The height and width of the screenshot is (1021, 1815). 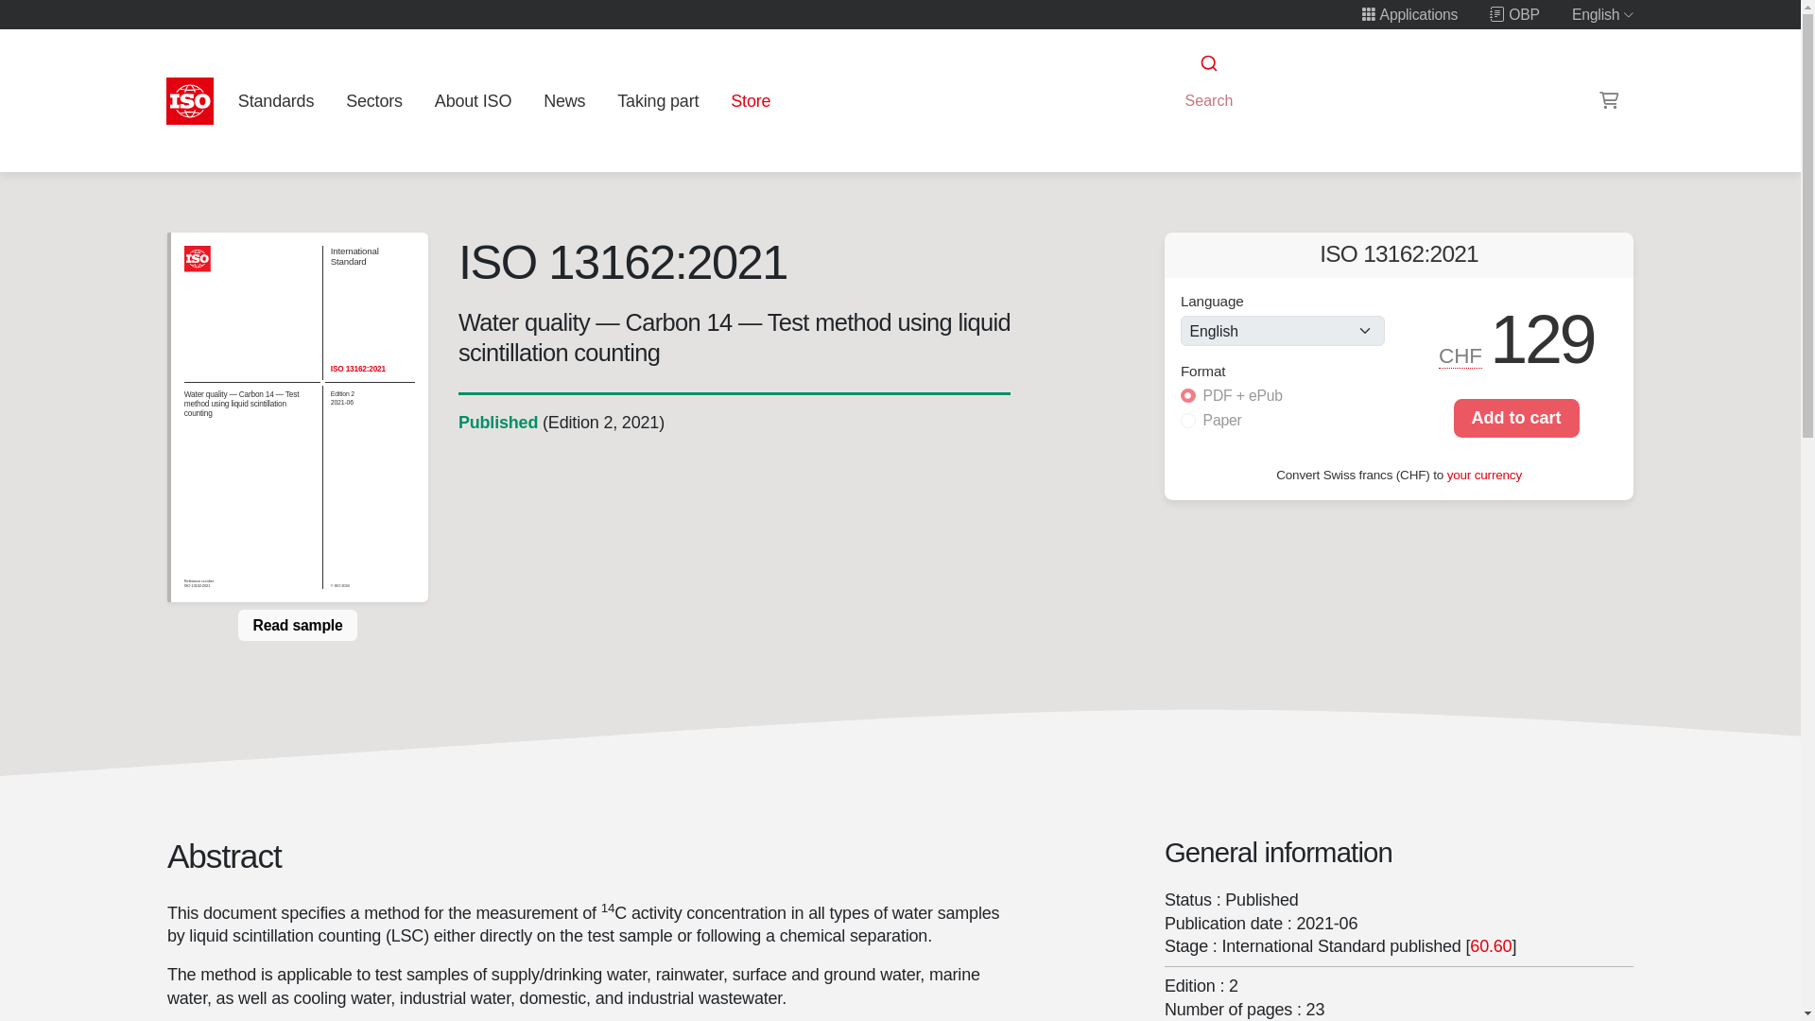 I want to click on your currency, so click(x=1484, y=473).